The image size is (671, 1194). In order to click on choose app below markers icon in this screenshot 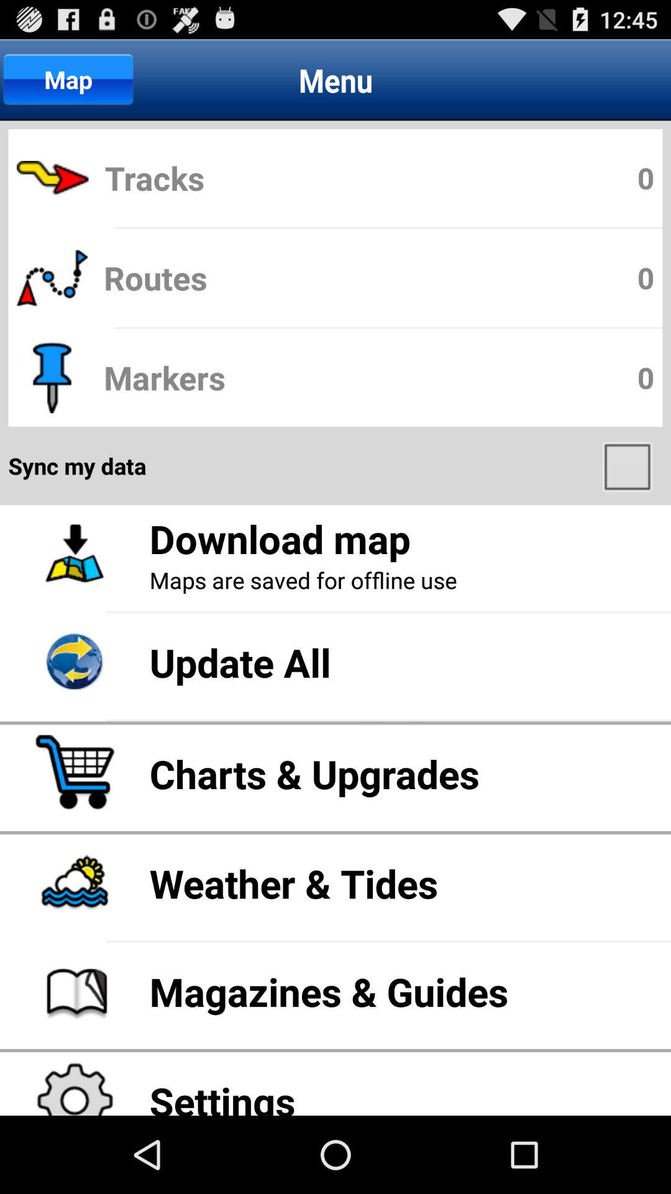, I will do `click(629, 466)`.